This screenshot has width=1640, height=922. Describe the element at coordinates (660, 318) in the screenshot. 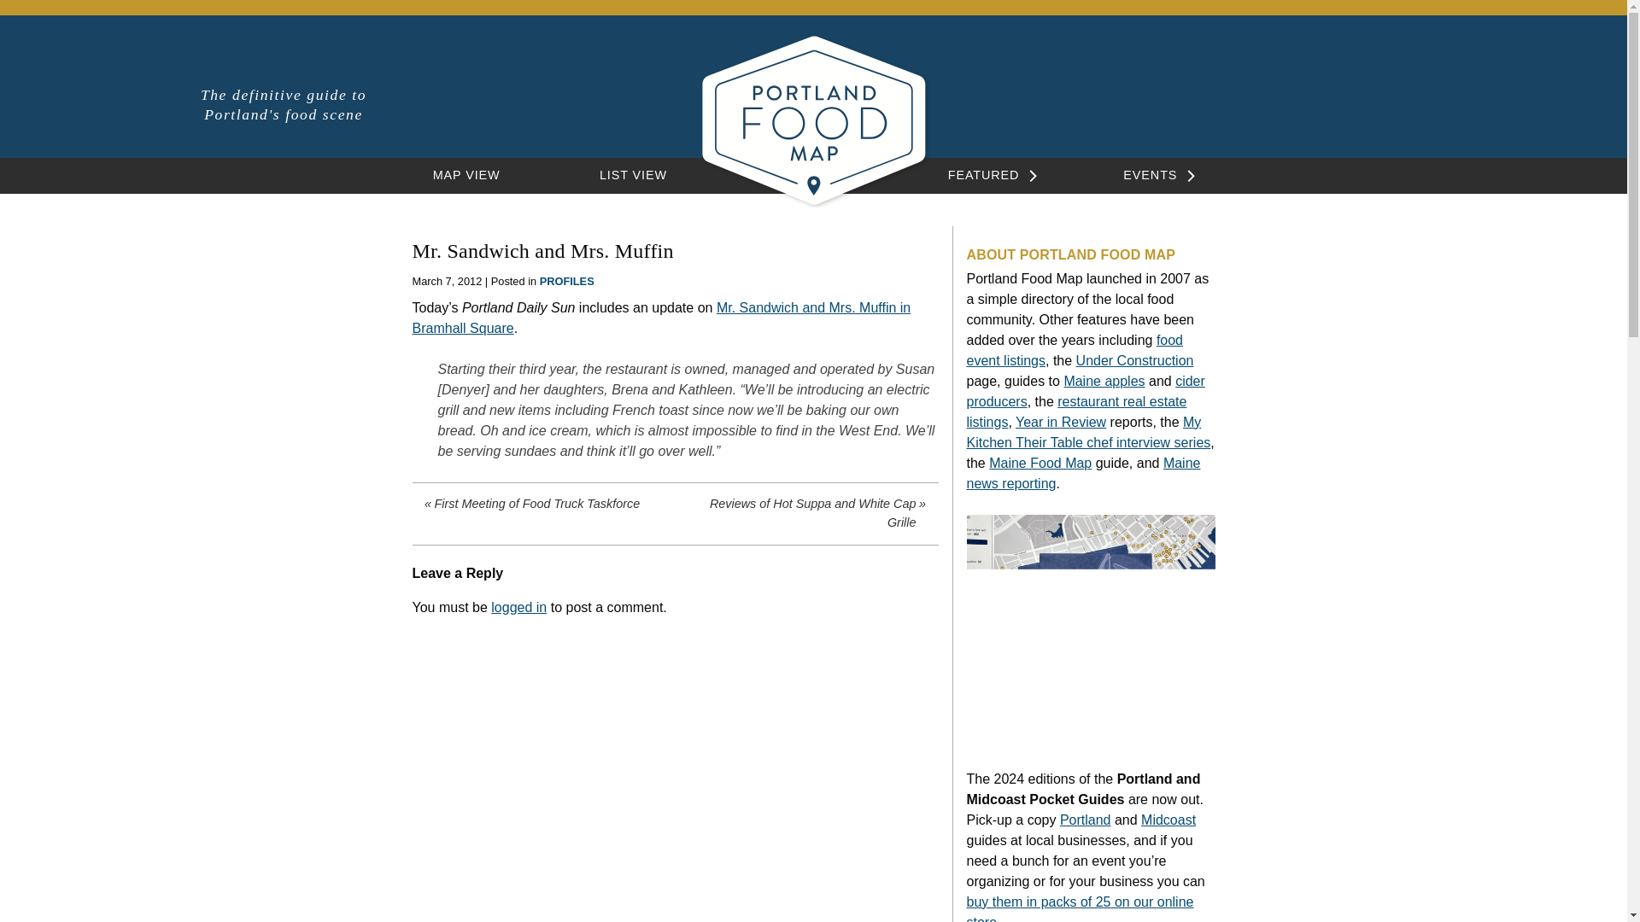

I see `Mr. Sandwich and Mrs. Muffin in Bramhall Square` at that location.